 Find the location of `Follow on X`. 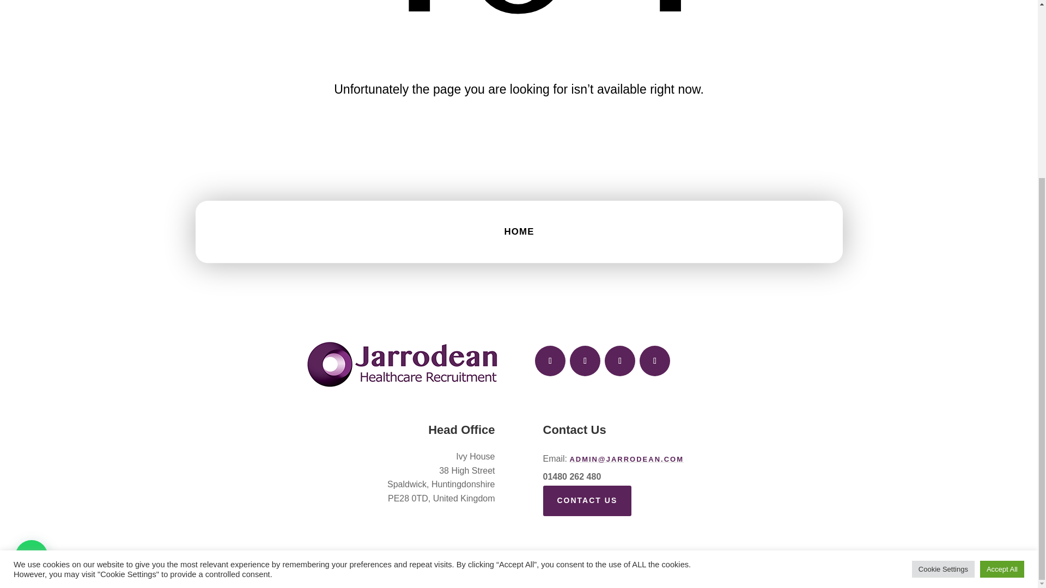

Follow on X is located at coordinates (585, 361).